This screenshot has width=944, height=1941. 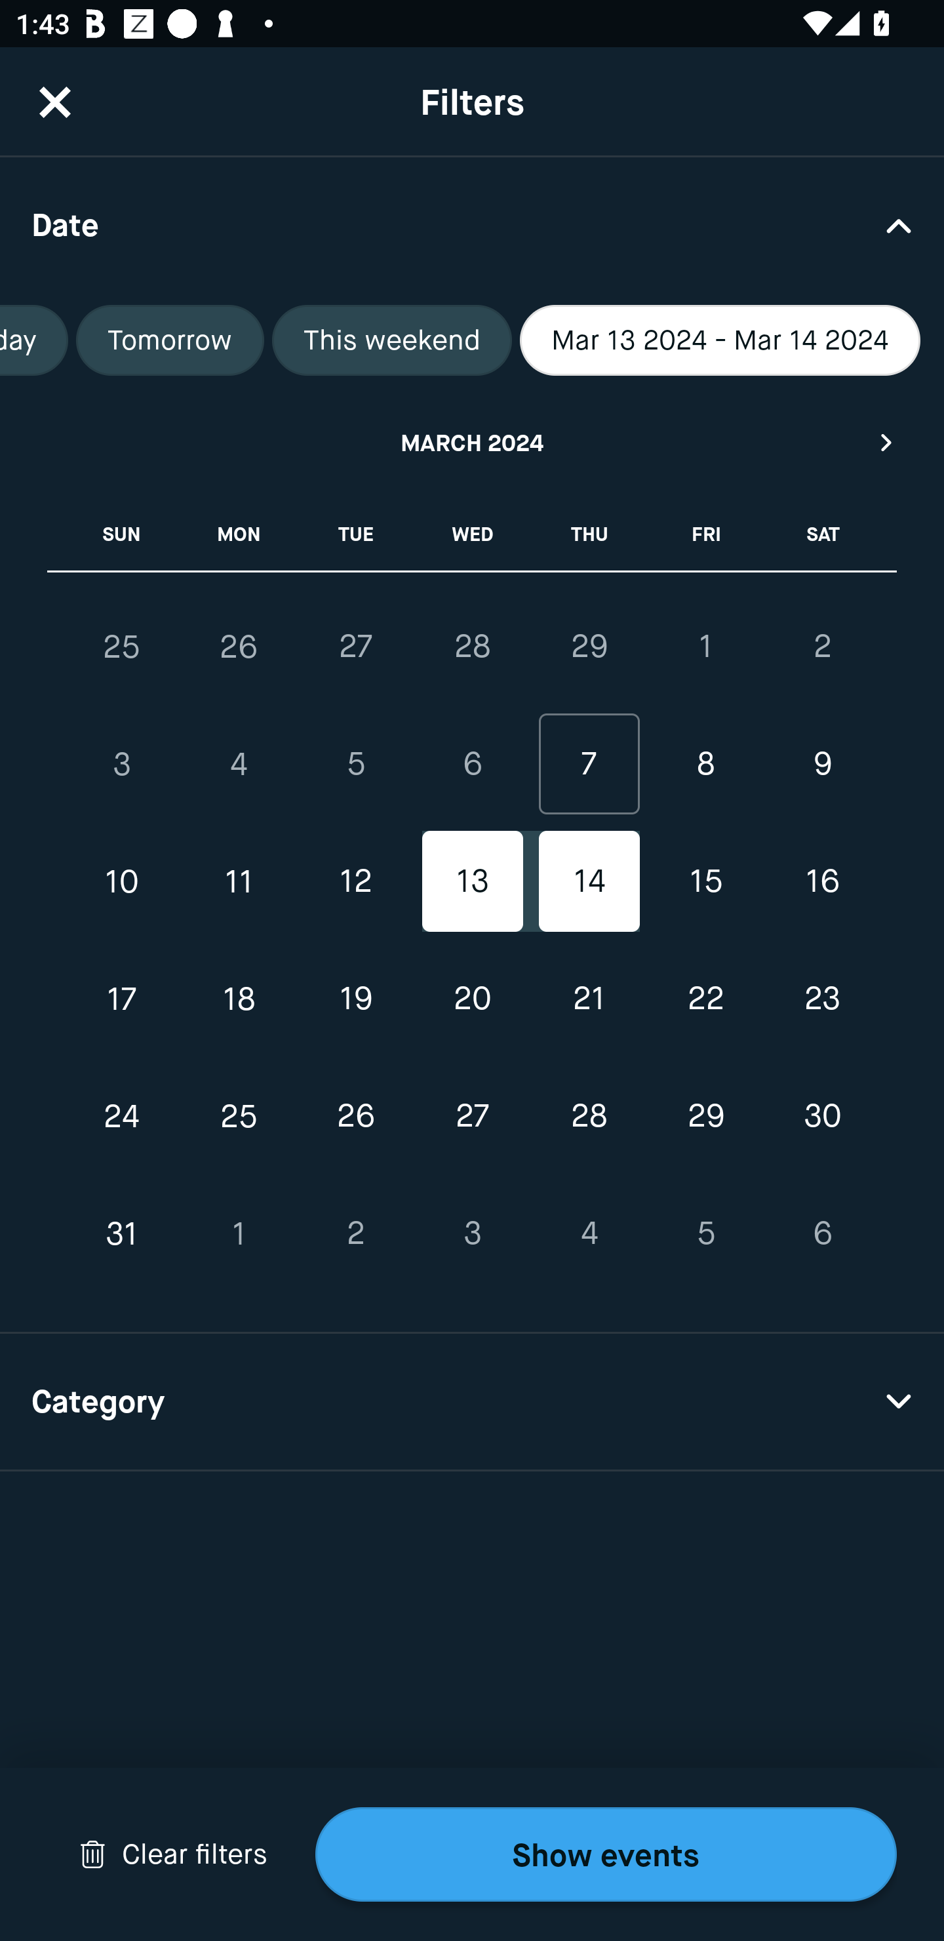 What do you see at coordinates (472, 998) in the screenshot?
I see `20` at bounding box center [472, 998].